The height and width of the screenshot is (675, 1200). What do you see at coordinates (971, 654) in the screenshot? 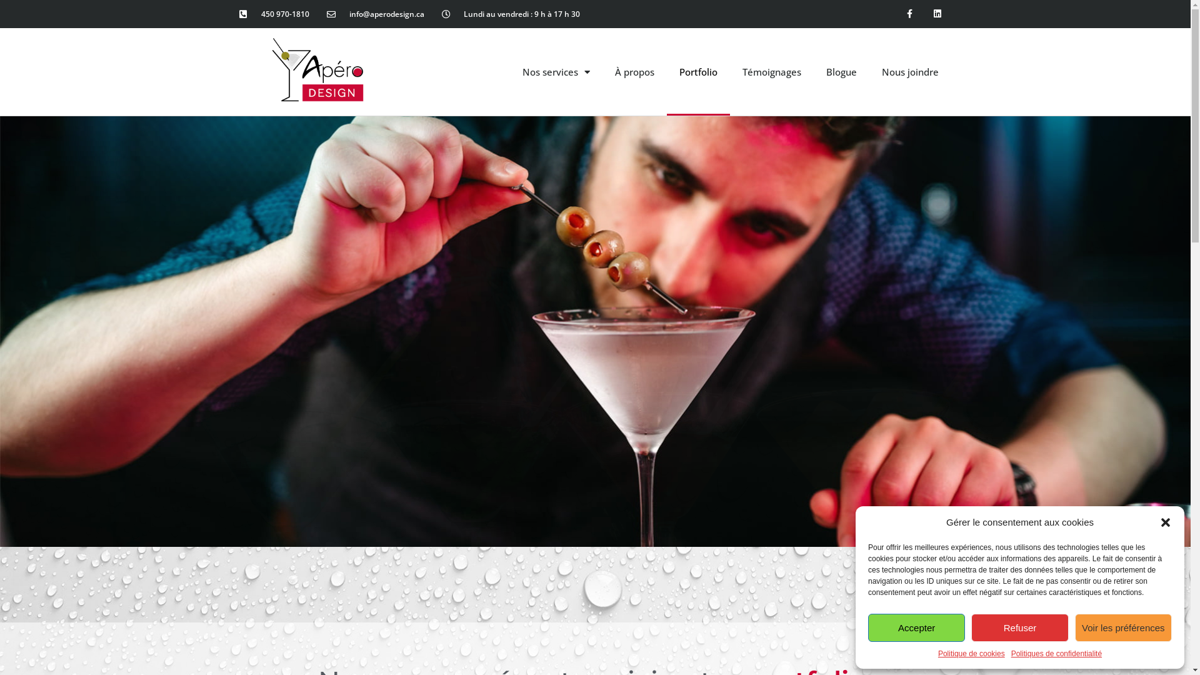
I see `Politique de cookies` at bounding box center [971, 654].